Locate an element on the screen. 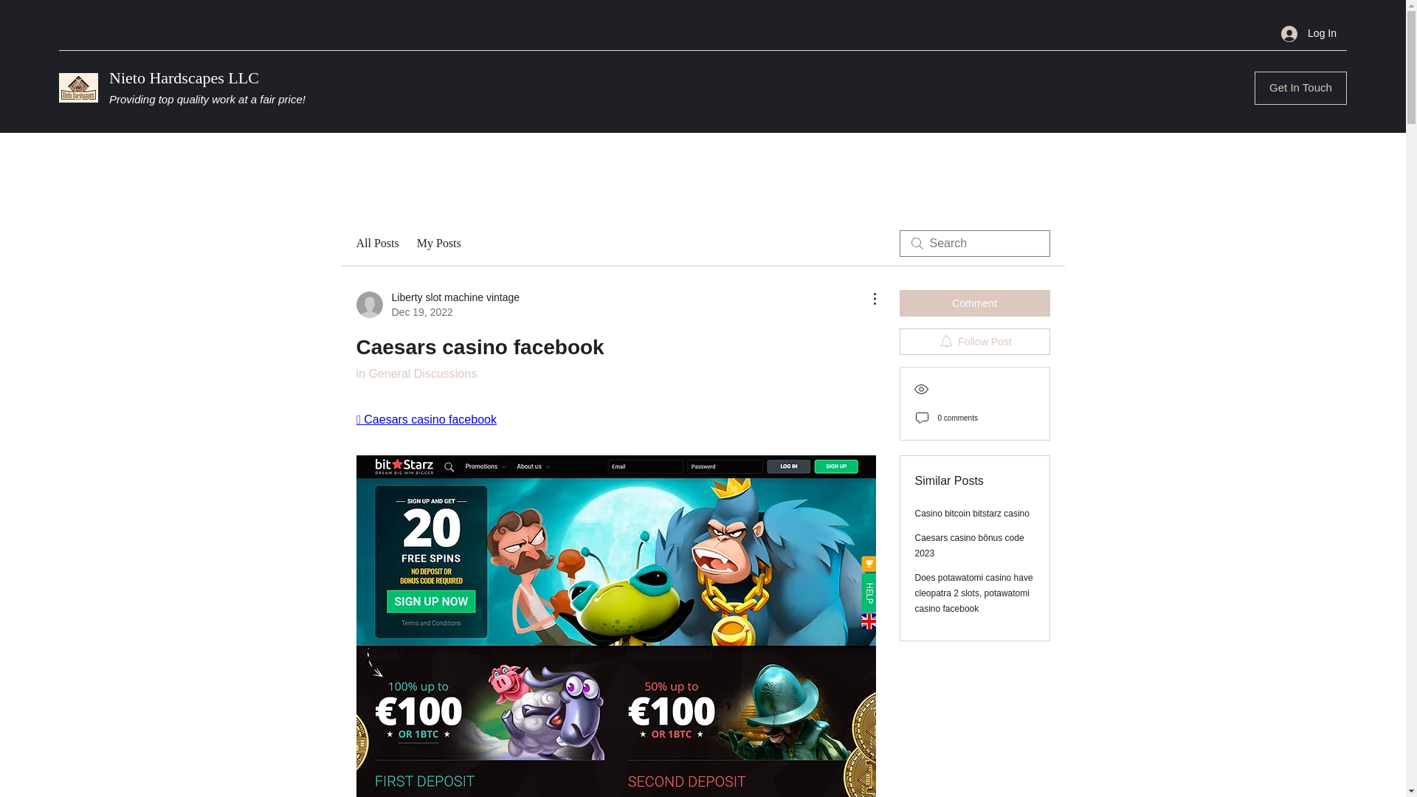 This screenshot has height=797, width=1417. Casino bitcoin bitstarz casino is located at coordinates (974, 303).